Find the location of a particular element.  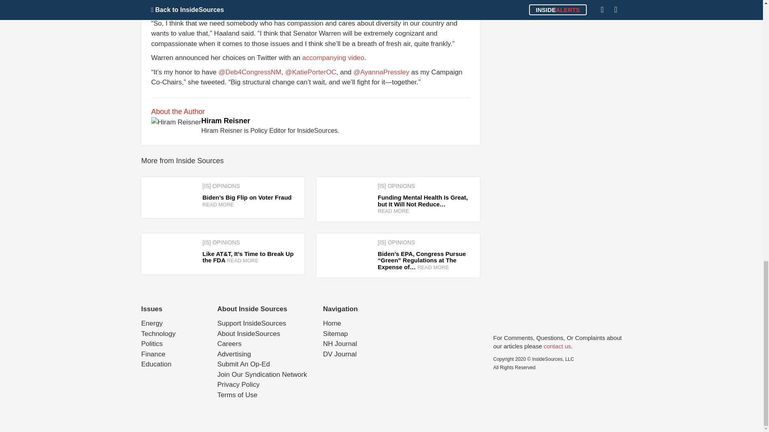

Hiram Reisner is located at coordinates (225, 121).